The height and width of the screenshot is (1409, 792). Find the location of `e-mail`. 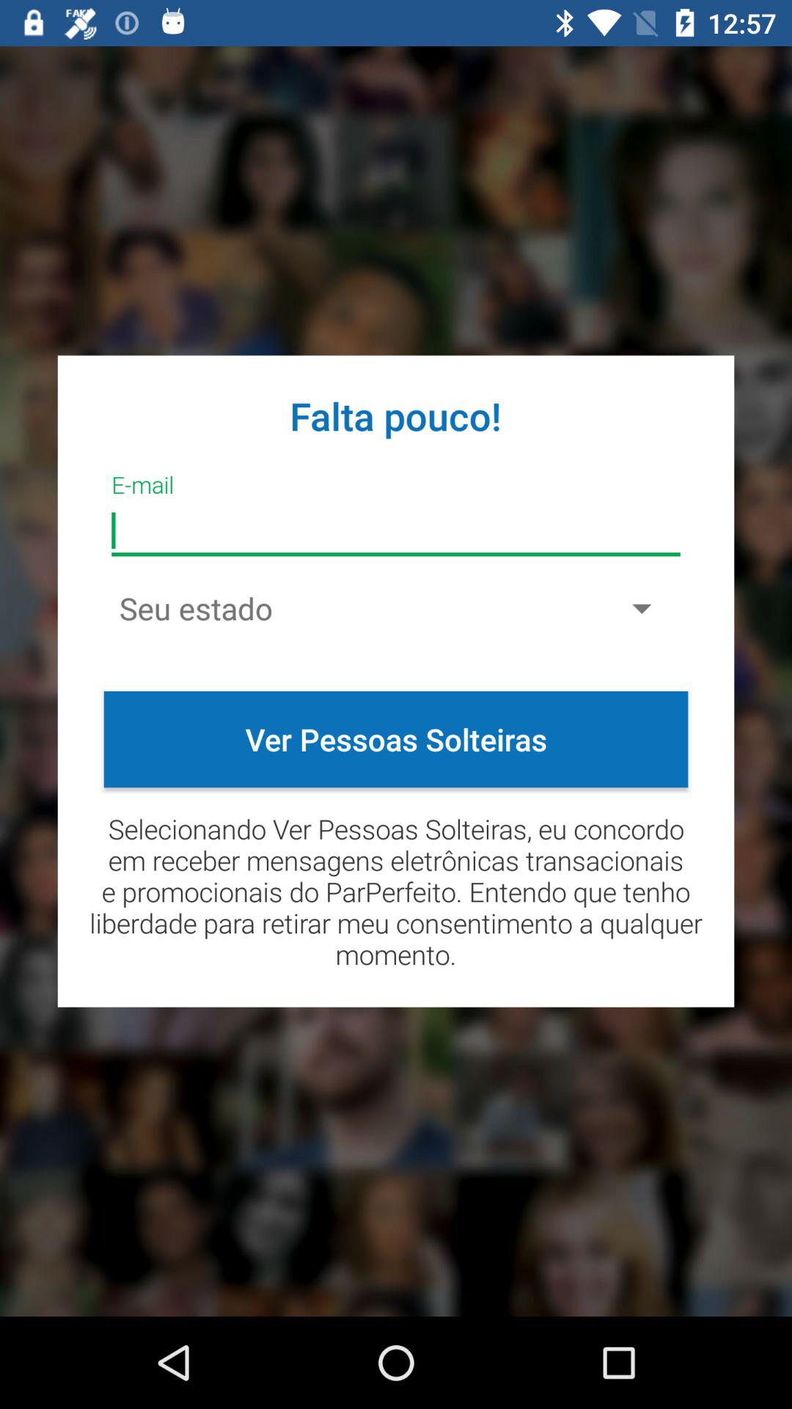

e-mail is located at coordinates (396, 531).